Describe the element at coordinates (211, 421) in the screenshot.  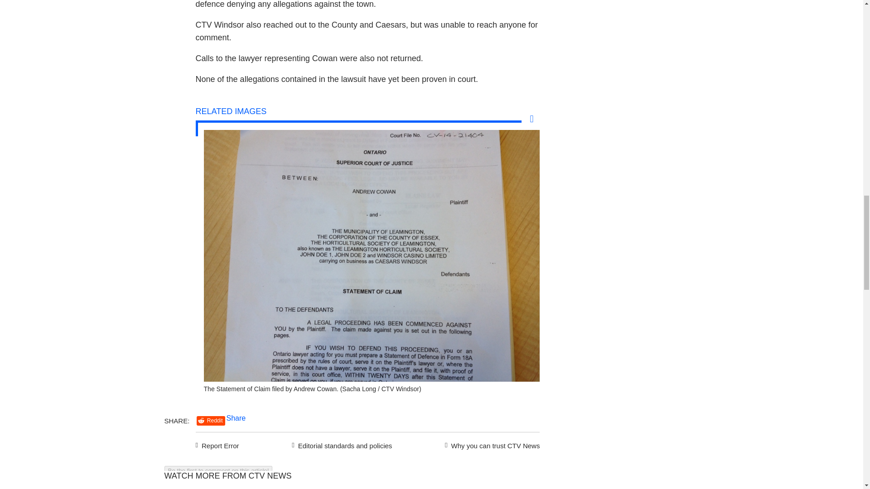
I see `Reddit` at that location.